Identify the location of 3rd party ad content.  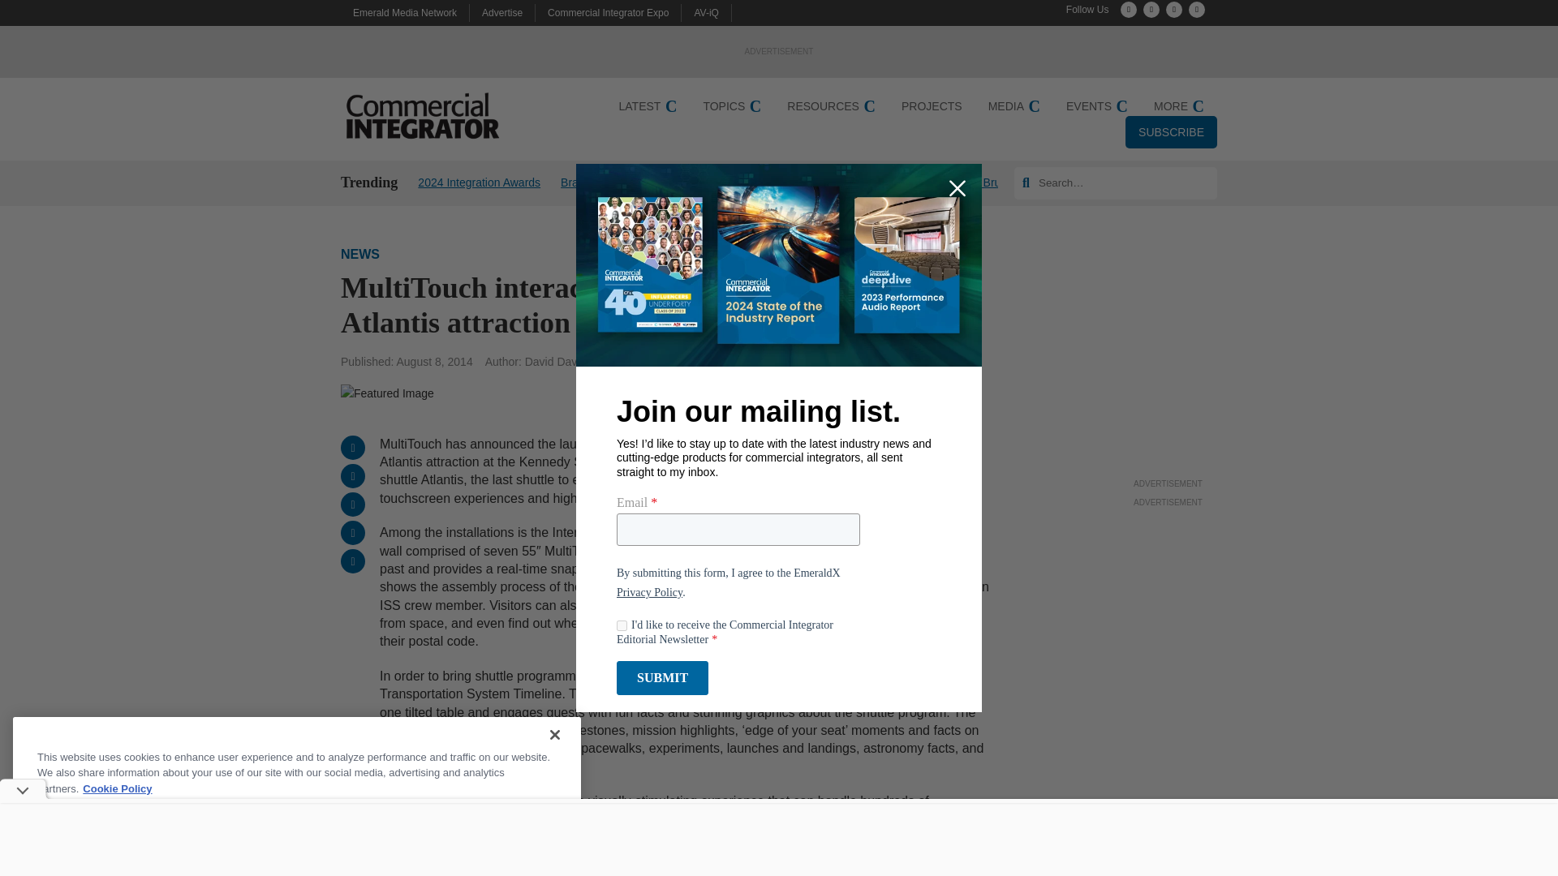
(1168, 373).